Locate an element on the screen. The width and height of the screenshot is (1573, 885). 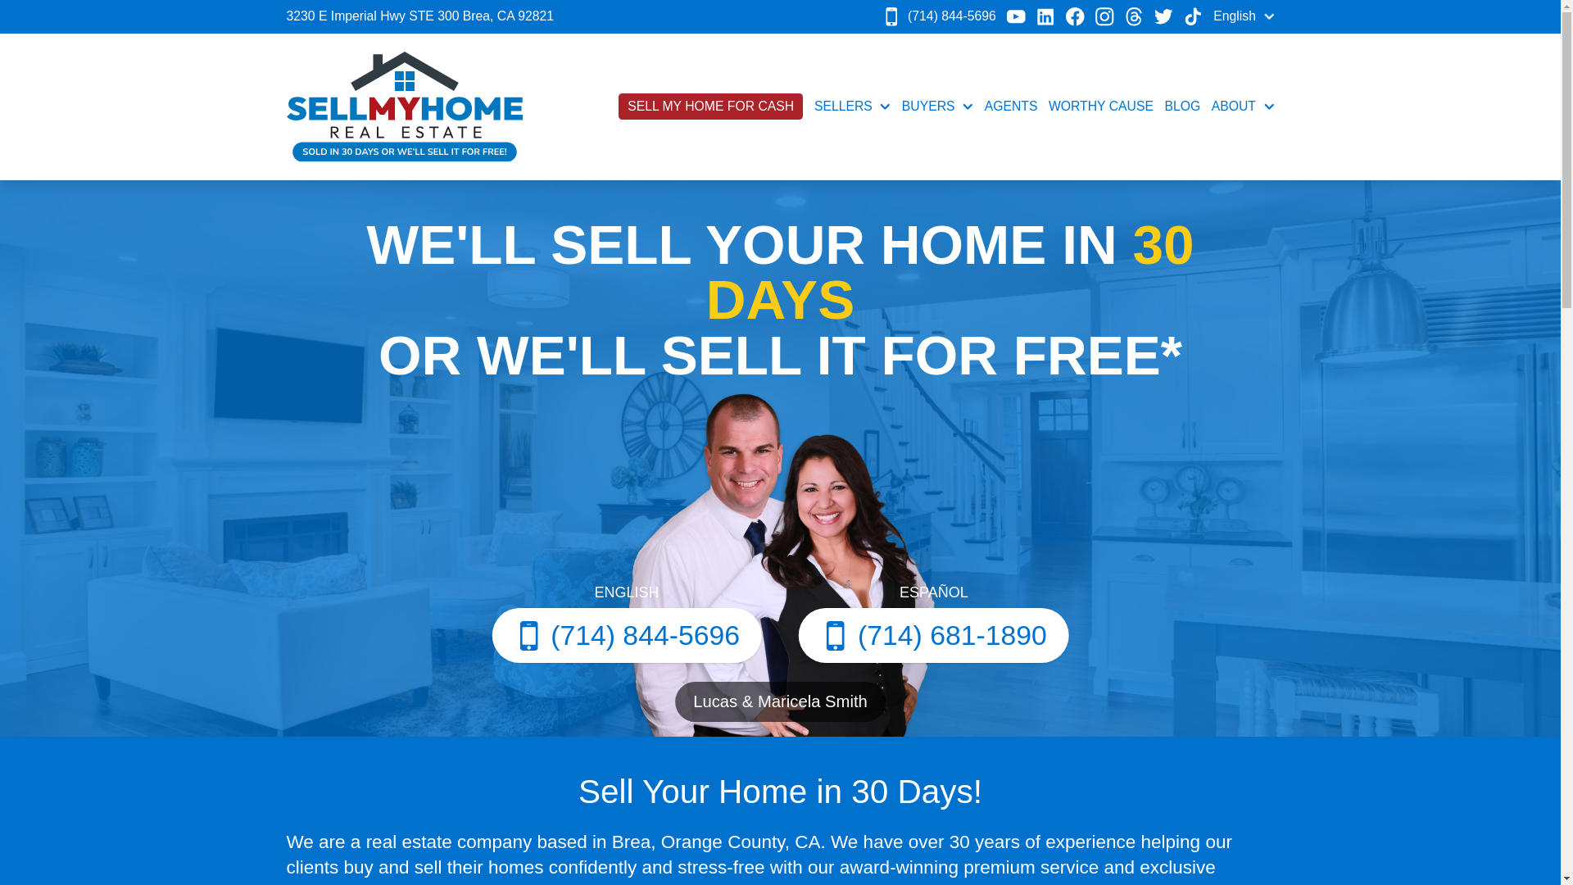
English is located at coordinates (1244, 16).